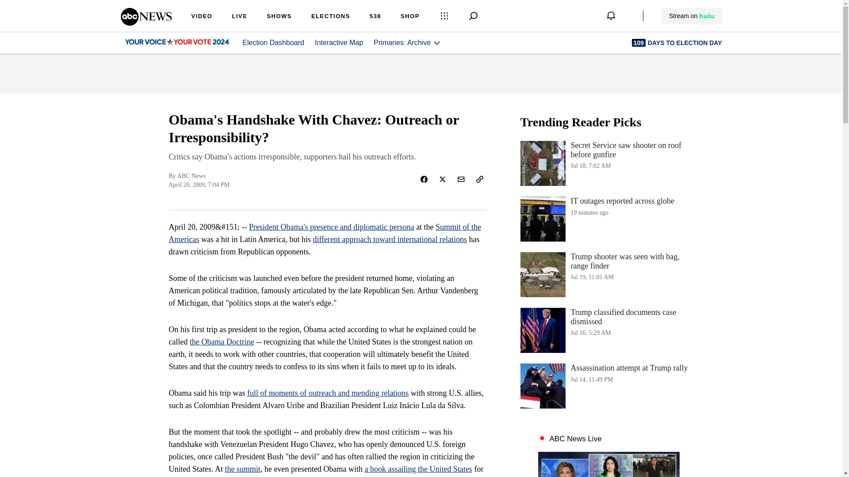 The image size is (849, 477). What do you see at coordinates (608, 386) in the screenshot?
I see `LIVE` at bounding box center [608, 386].